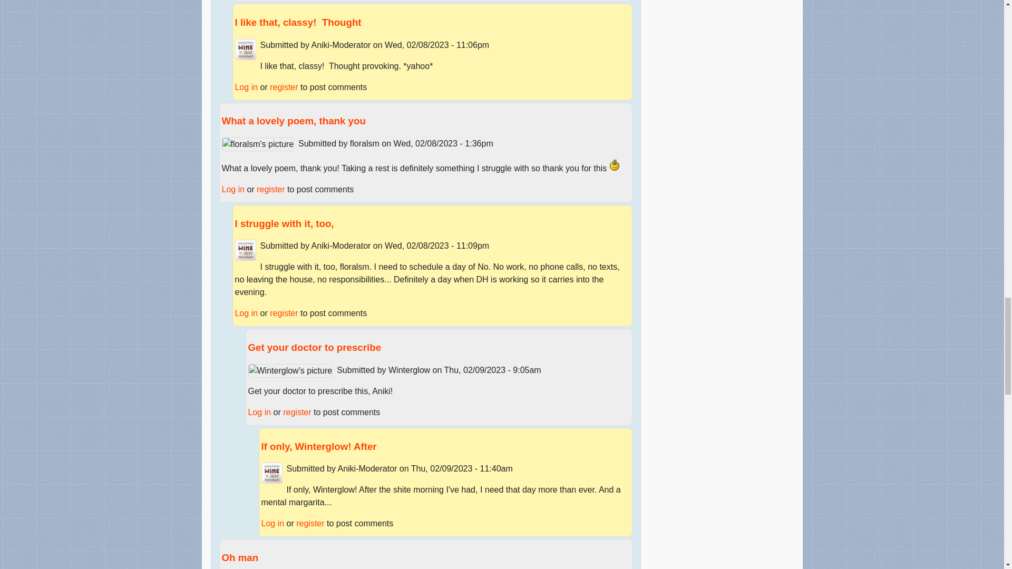 This screenshot has width=1012, height=569. I want to click on floralsm's picture, so click(258, 144).